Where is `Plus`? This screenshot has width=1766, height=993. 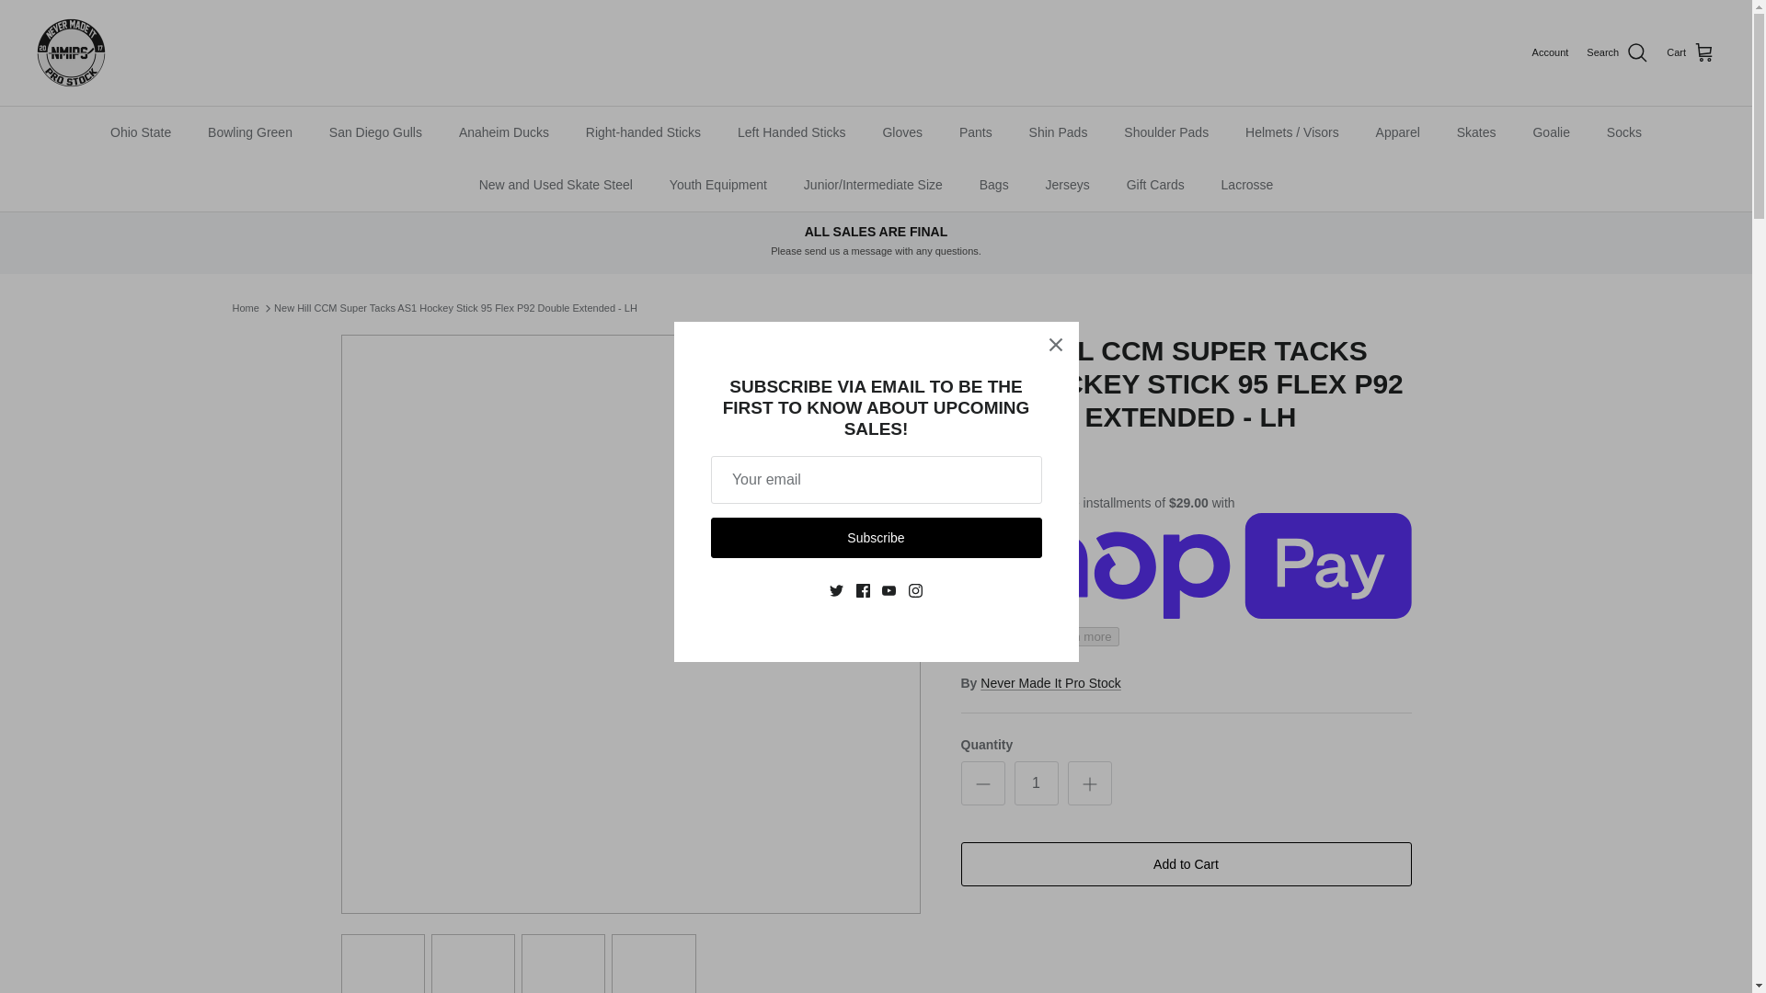 Plus is located at coordinates (1089, 784).